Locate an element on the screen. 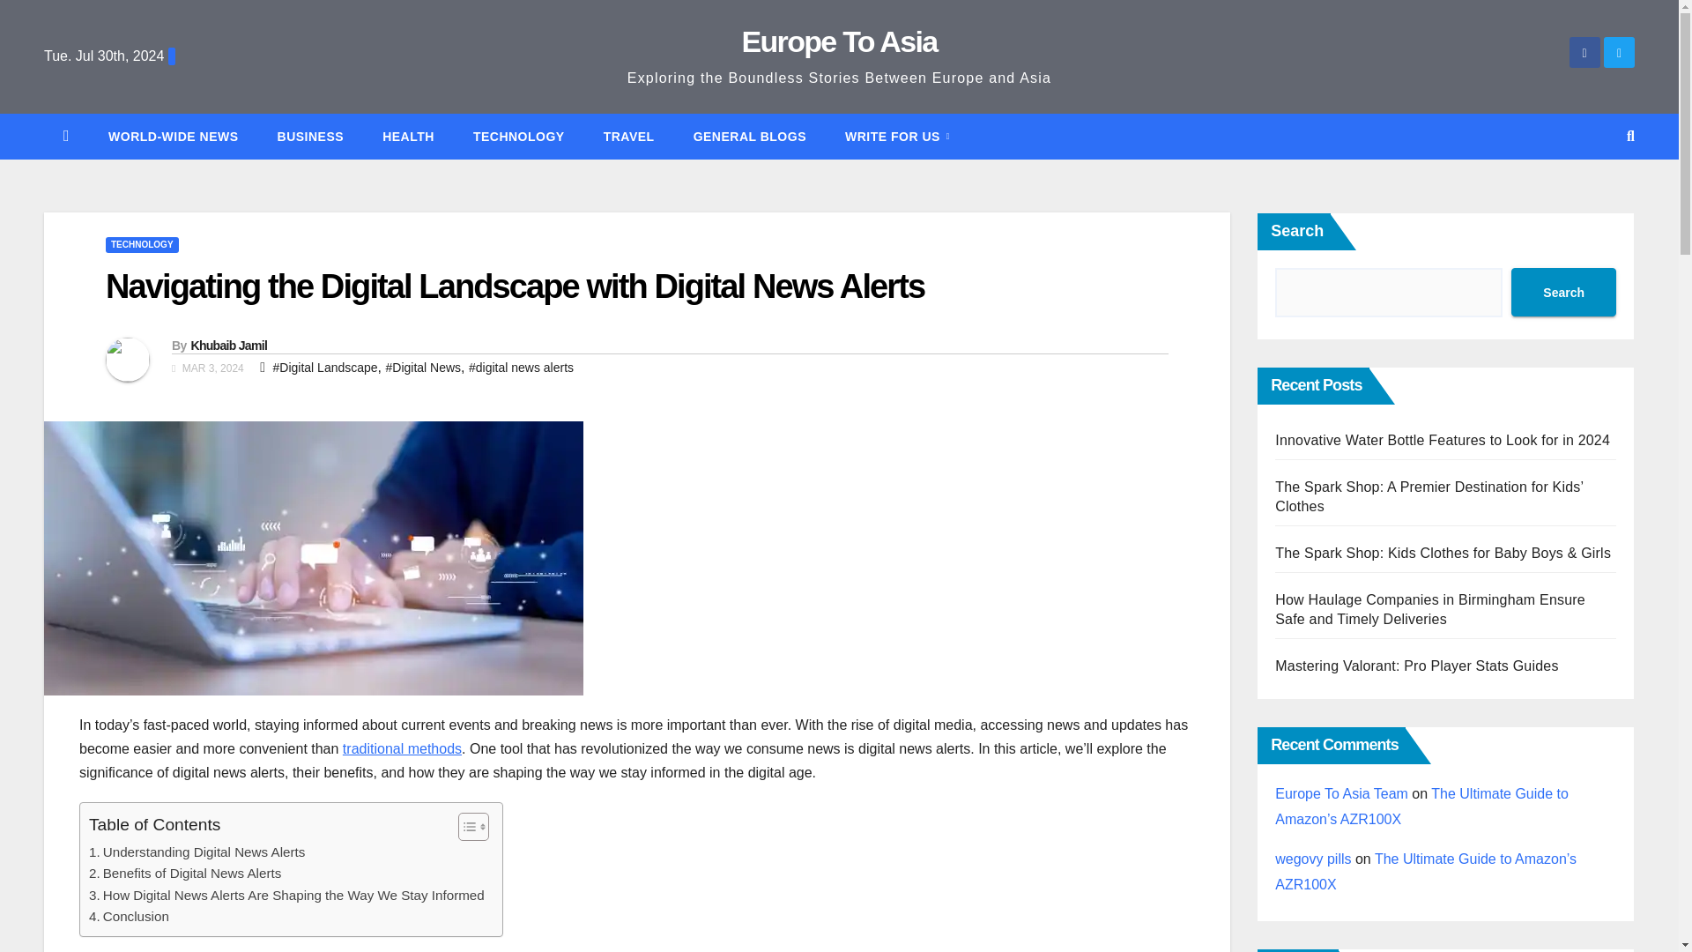 This screenshot has width=1692, height=952. Benefits of Digital News Alerts is located at coordinates (185, 873).